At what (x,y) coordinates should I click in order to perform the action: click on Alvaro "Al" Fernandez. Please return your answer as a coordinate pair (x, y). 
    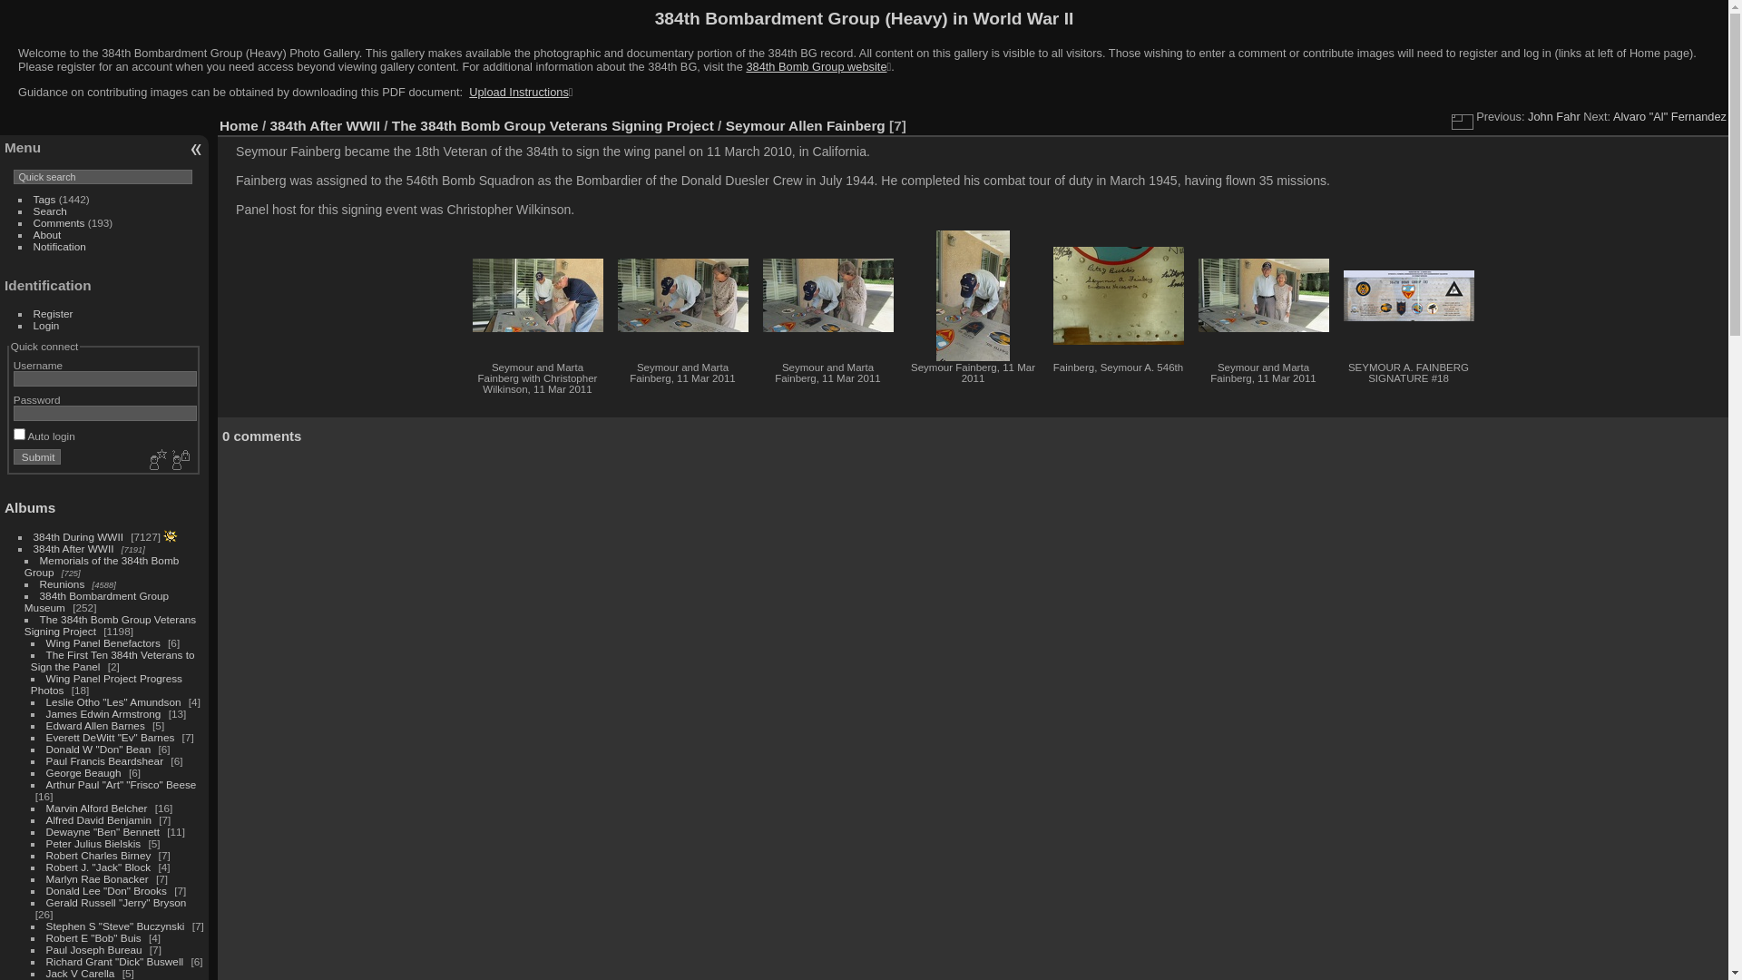
    Looking at the image, I should click on (1669, 116).